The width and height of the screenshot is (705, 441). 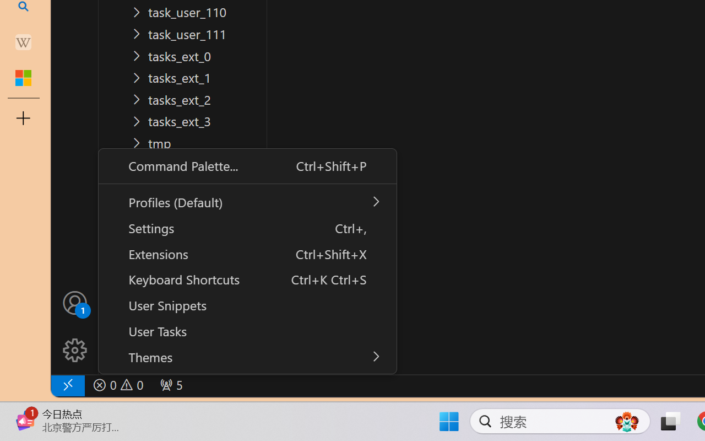 I want to click on Class: actions-container, so click(x=247, y=261).